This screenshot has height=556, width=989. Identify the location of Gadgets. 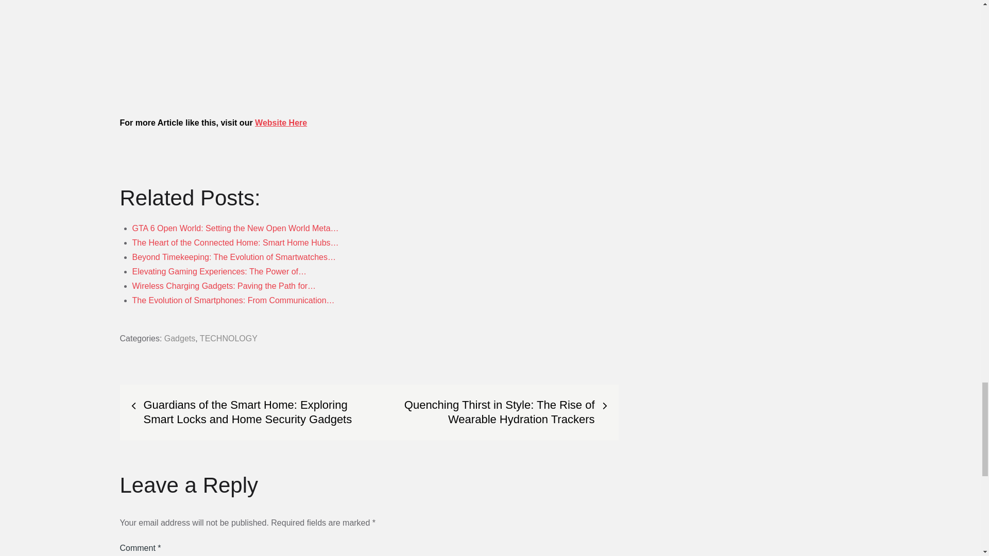
(179, 339).